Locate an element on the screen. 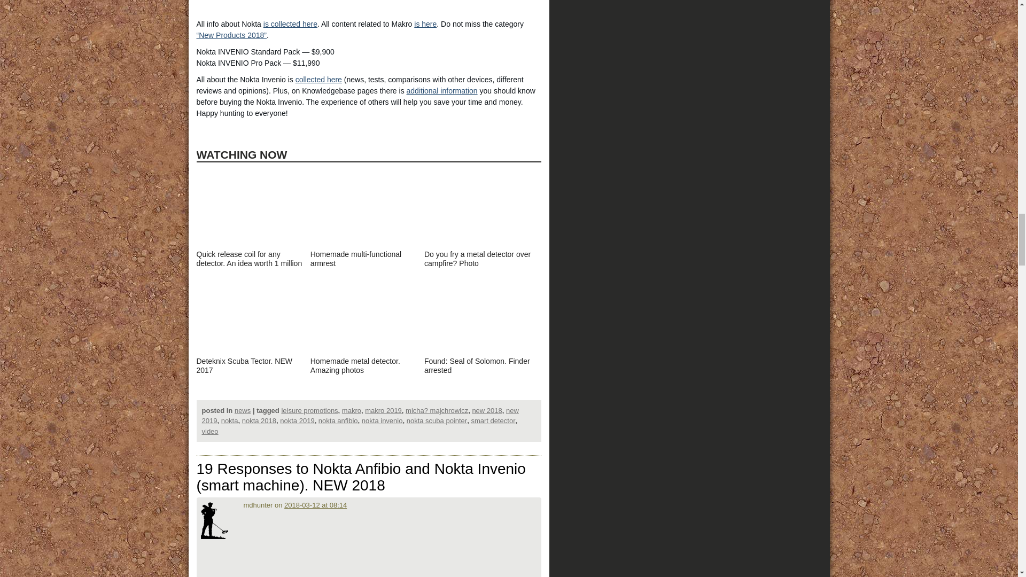 The image size is (1026, 577). leisure promotions is located at coordinates (309, 410).